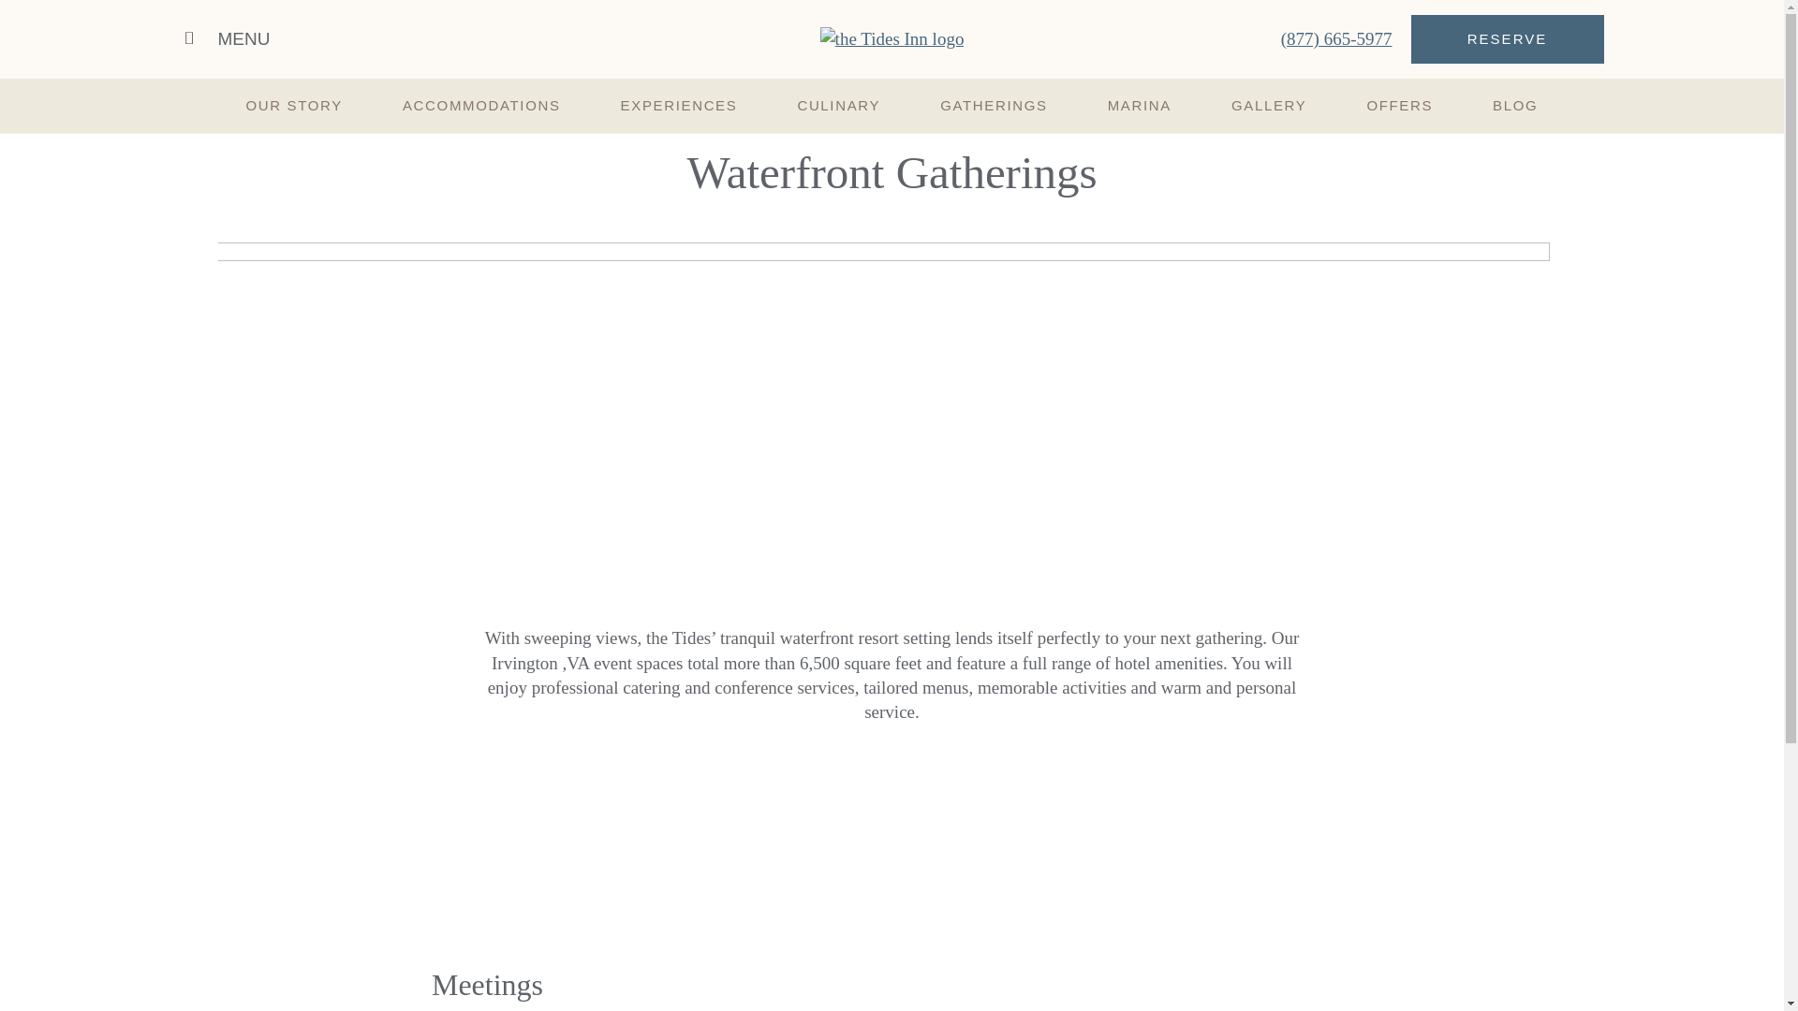 The height and width of the screenshot is (1011, 1798). Describe the element at coordinates (1506, 39) in the screenshot. I see `RESERVE` at that location.